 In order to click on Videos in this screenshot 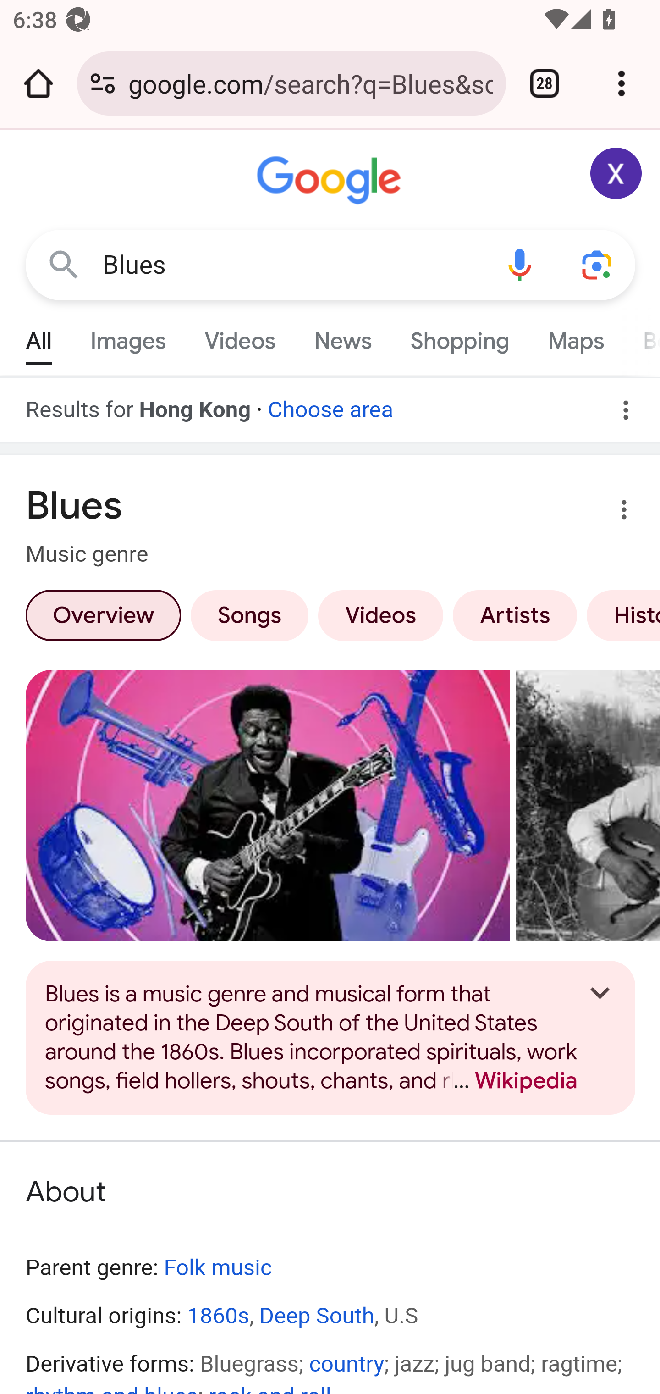, I will do `click(240, 337)`.